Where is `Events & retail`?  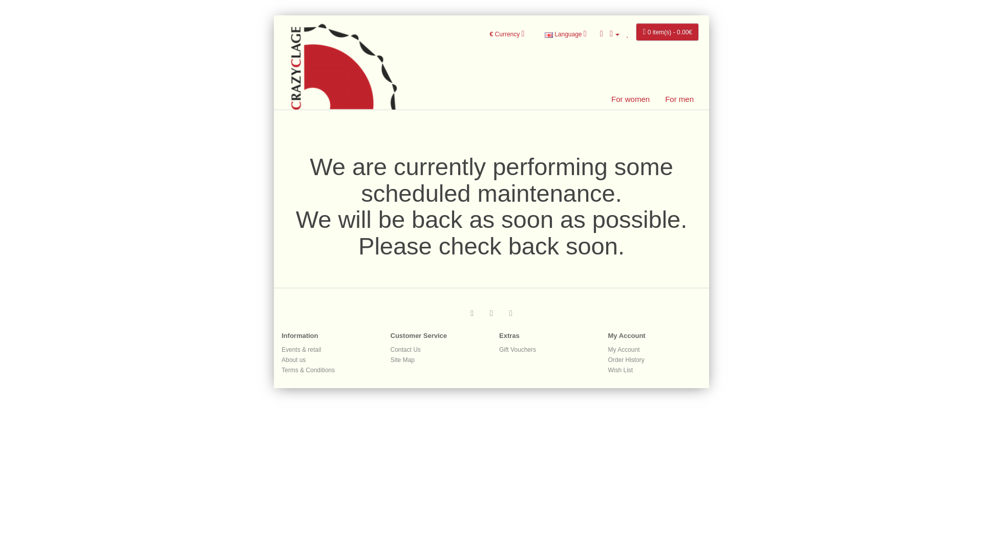 Events & retail is located at coordinates (301, 350).